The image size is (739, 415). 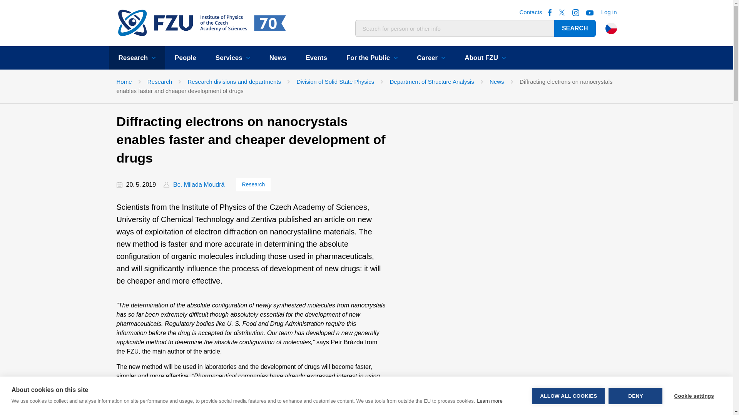 What do you see at coordinates (372, 58) in the screenshot?
I see `For the Public` at bounding box center [372, 58].